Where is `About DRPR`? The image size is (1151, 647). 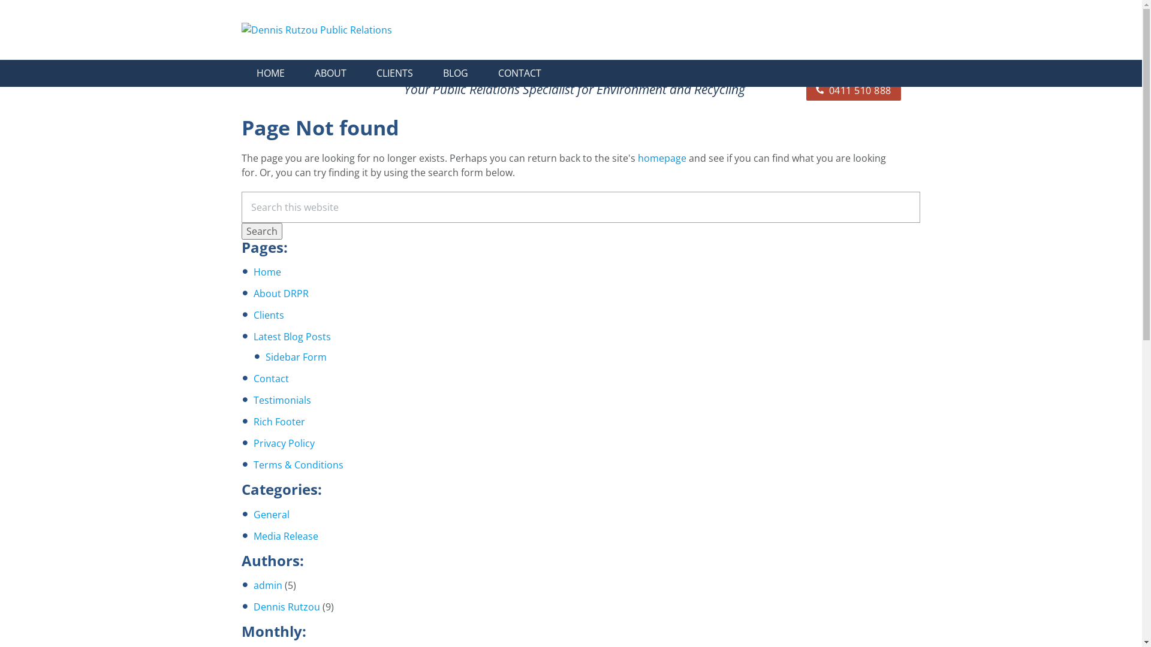
About DRPR is located at coordinates (281, 294).